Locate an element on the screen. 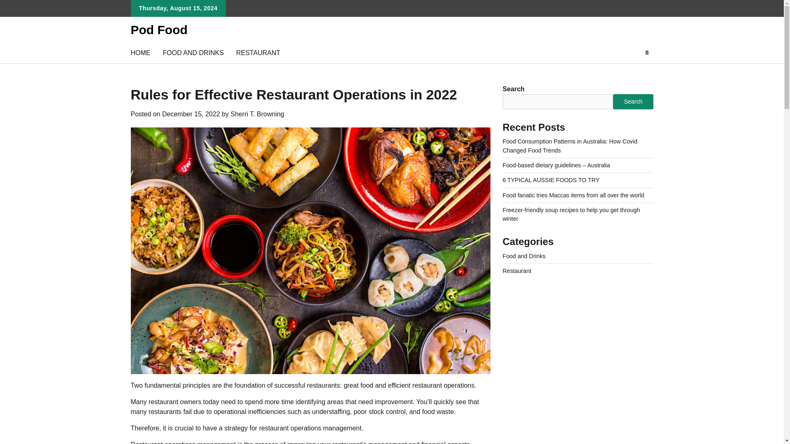 Image resolution: width=790 pixels, height=444 pixels. Food and Drinks is located at coordinates (524, 256).